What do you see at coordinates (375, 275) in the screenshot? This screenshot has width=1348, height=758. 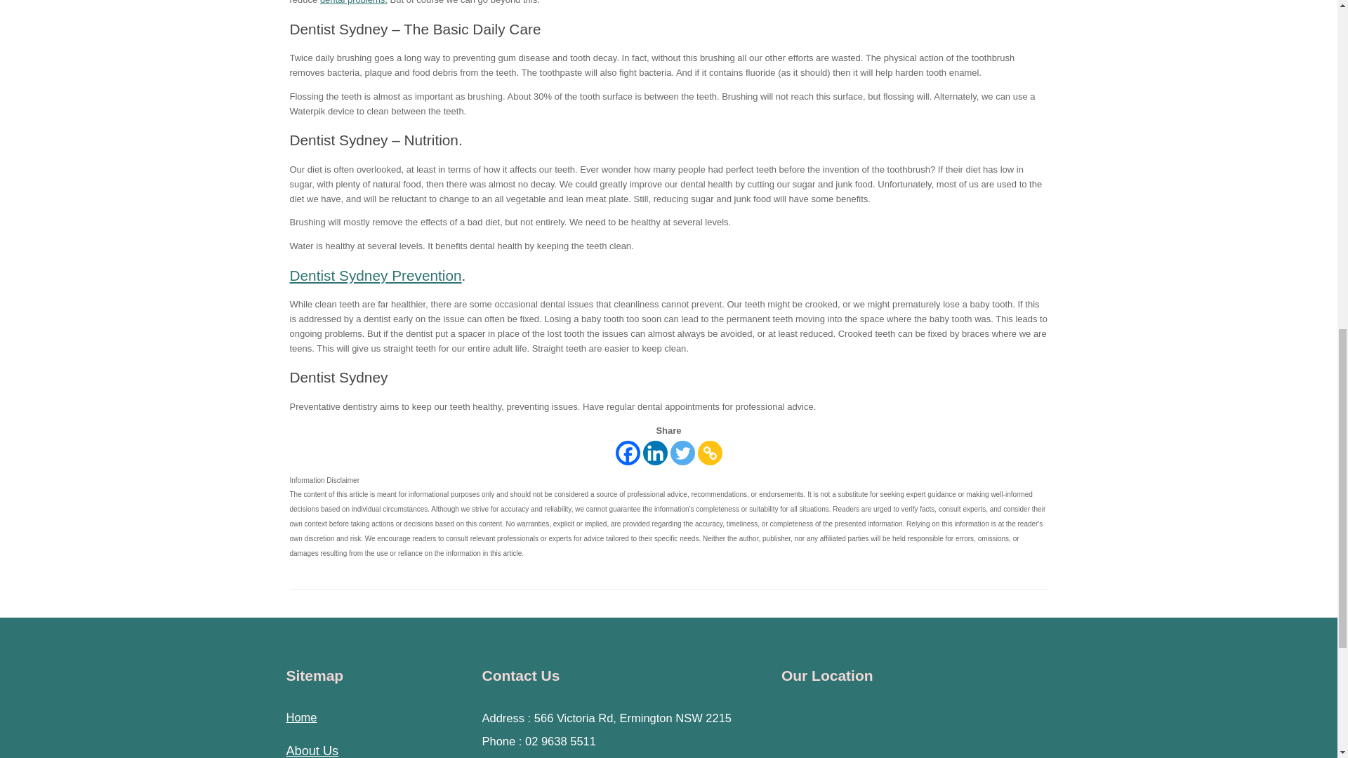 I see `Dentist Sydney Prevention` at bounding box center [375, 275].